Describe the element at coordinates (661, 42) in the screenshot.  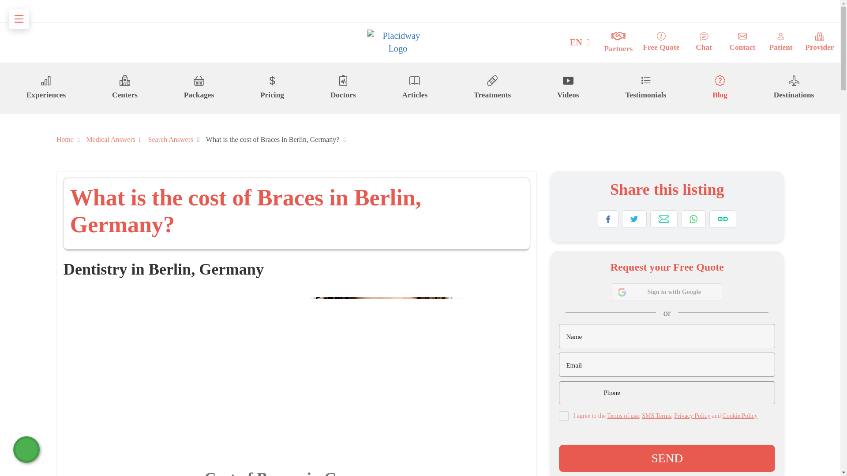
I see `Free Quote` at that location.